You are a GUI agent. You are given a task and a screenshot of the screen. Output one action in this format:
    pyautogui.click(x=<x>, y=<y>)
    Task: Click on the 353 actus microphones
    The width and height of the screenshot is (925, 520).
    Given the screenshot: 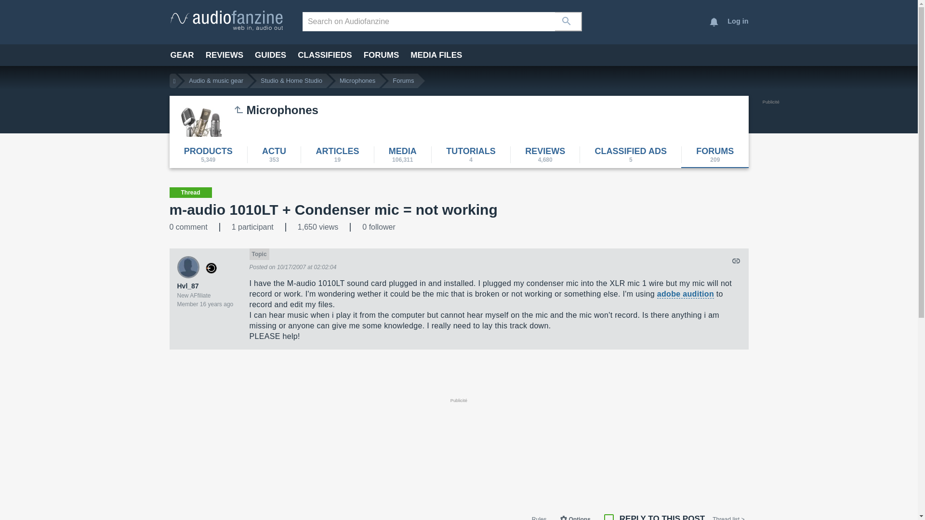 What is the action you would take?
    pyautogui.click(x=274, y=155)
    